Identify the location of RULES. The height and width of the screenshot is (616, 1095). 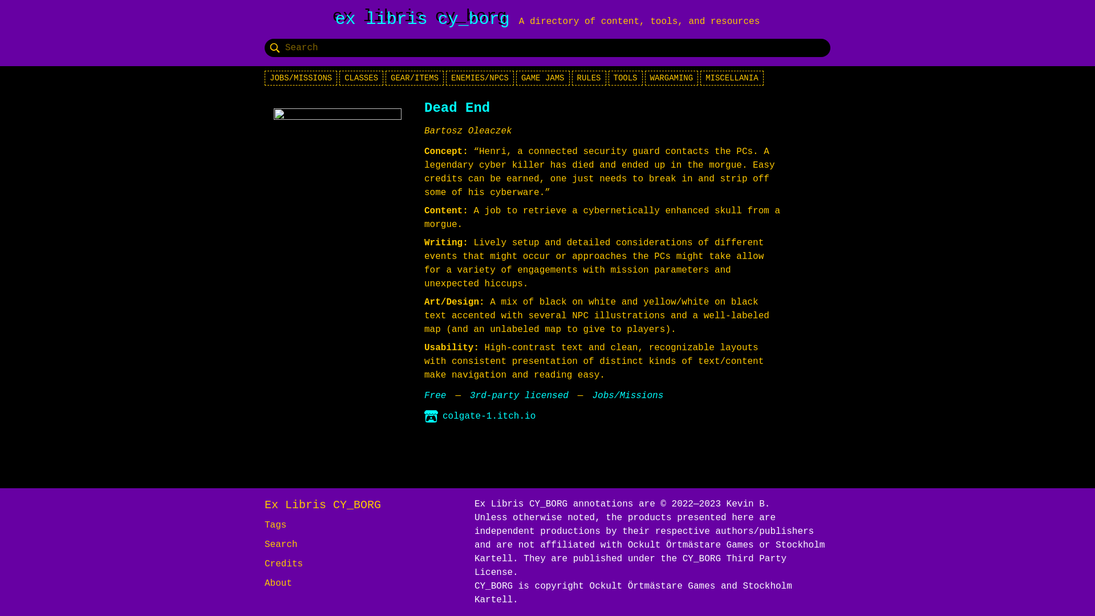
(589, 78).